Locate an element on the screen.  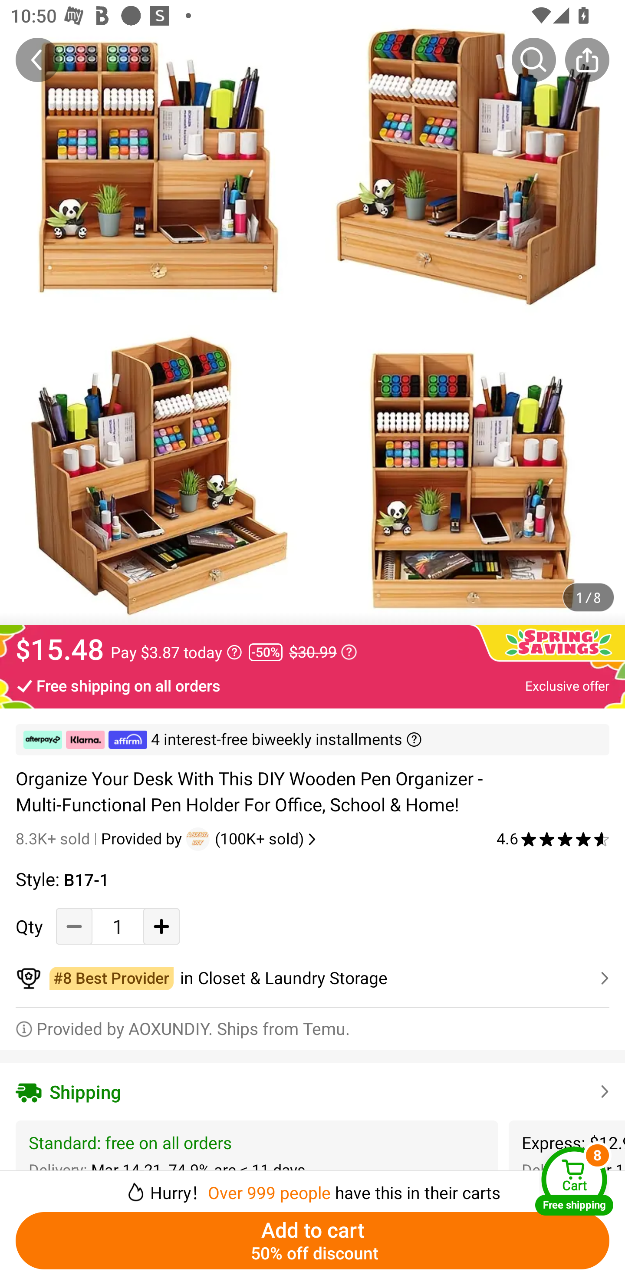
Pay $3.87 today   is located at coordinates (176, 652).